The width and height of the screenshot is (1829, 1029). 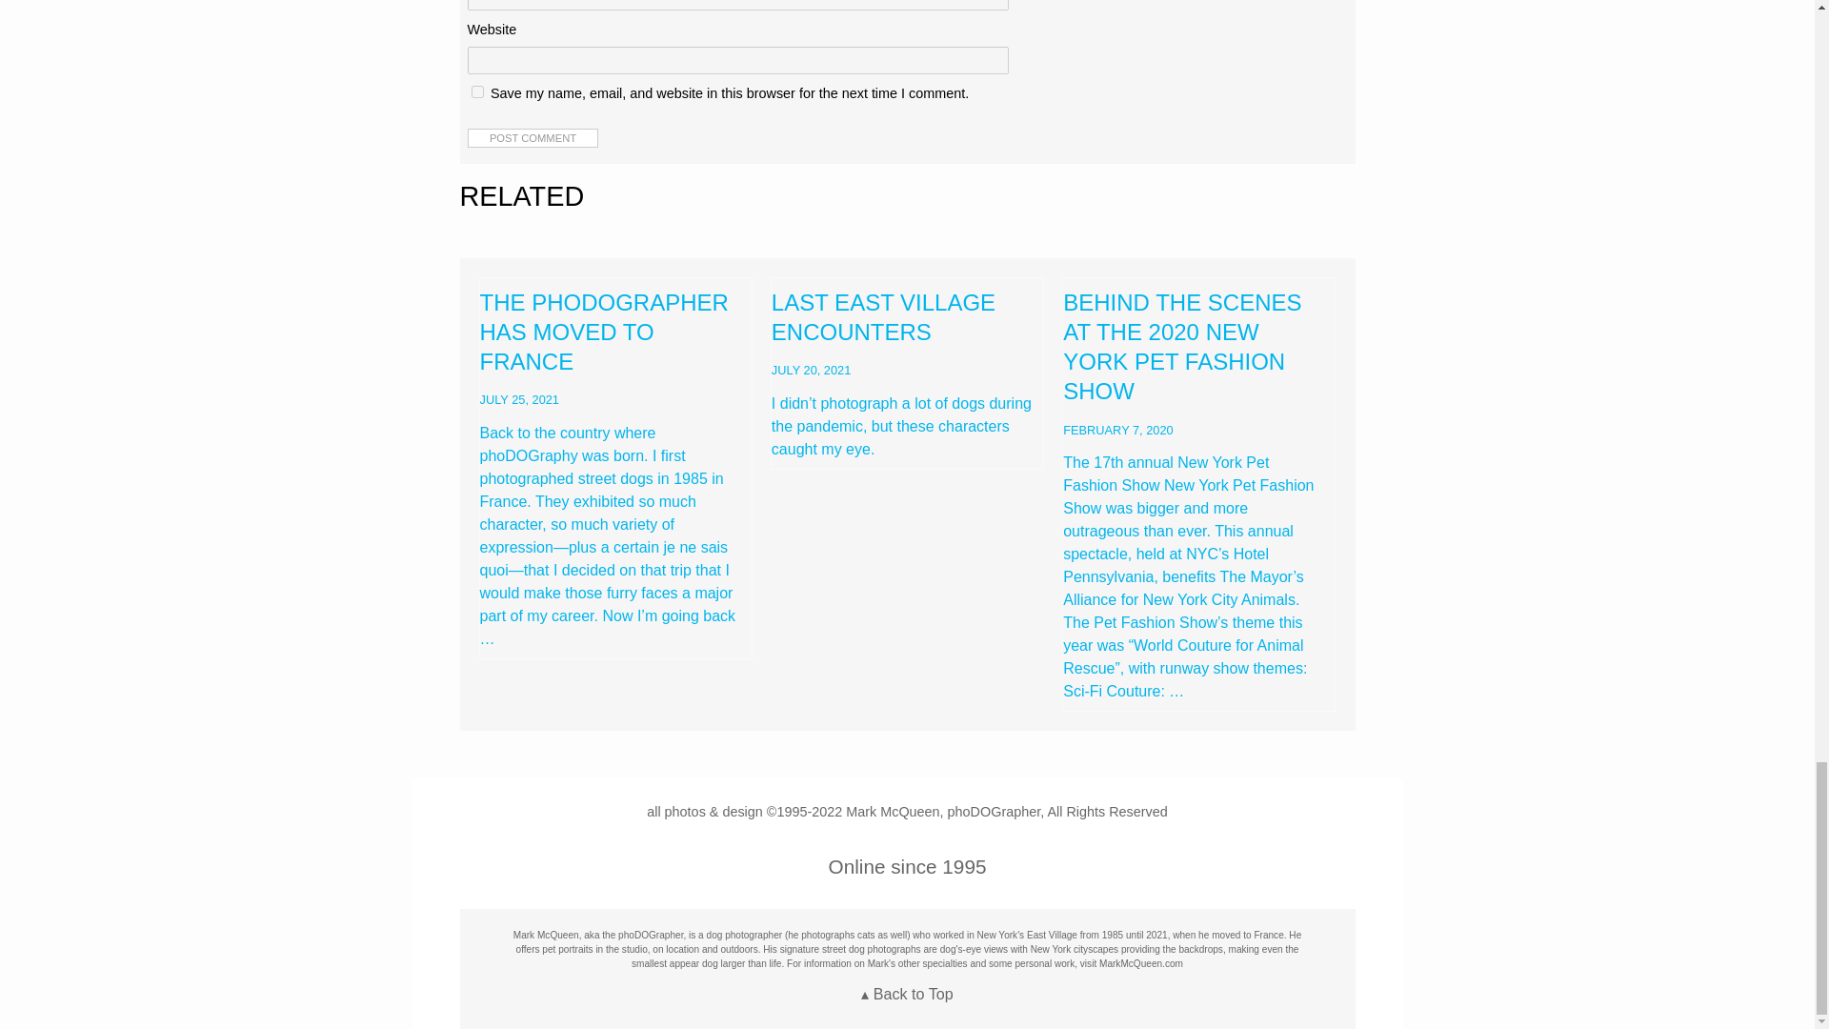 What do you see at coordinates (476, 91) in the screenshot?
I see `yes` at bounding box center [476, 91].